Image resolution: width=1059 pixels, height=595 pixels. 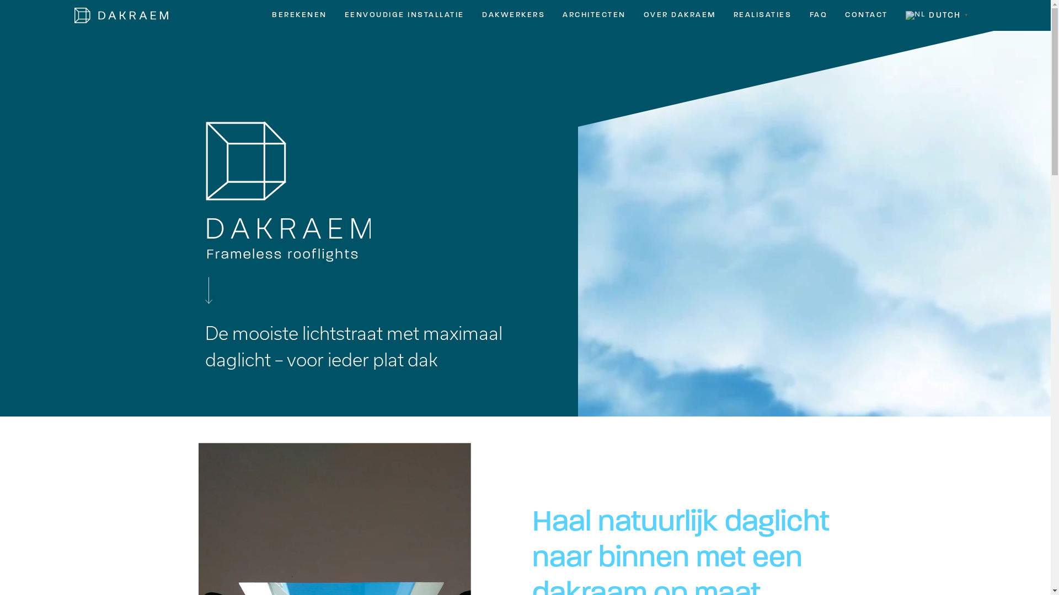 What do you see at coordinates (514, 15) in the screenshot?
I see `DAKWERKERS` at bounding box center [514, 15].